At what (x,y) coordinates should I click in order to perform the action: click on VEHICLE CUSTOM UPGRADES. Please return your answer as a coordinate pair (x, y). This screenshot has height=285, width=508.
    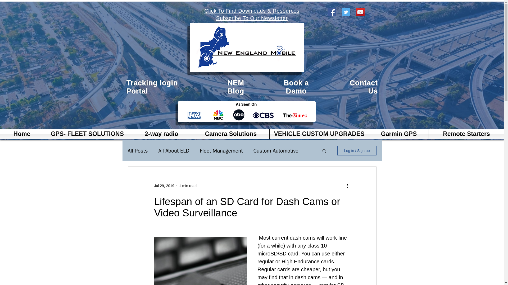
    Looking at the image, I should click on (319, 134).